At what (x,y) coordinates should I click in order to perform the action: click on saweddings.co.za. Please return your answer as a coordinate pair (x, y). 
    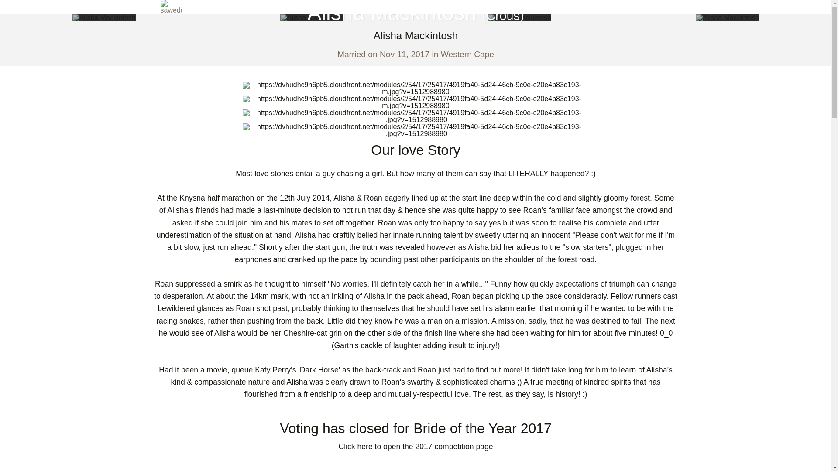
    Looking at the image, I should click on (178, 7).